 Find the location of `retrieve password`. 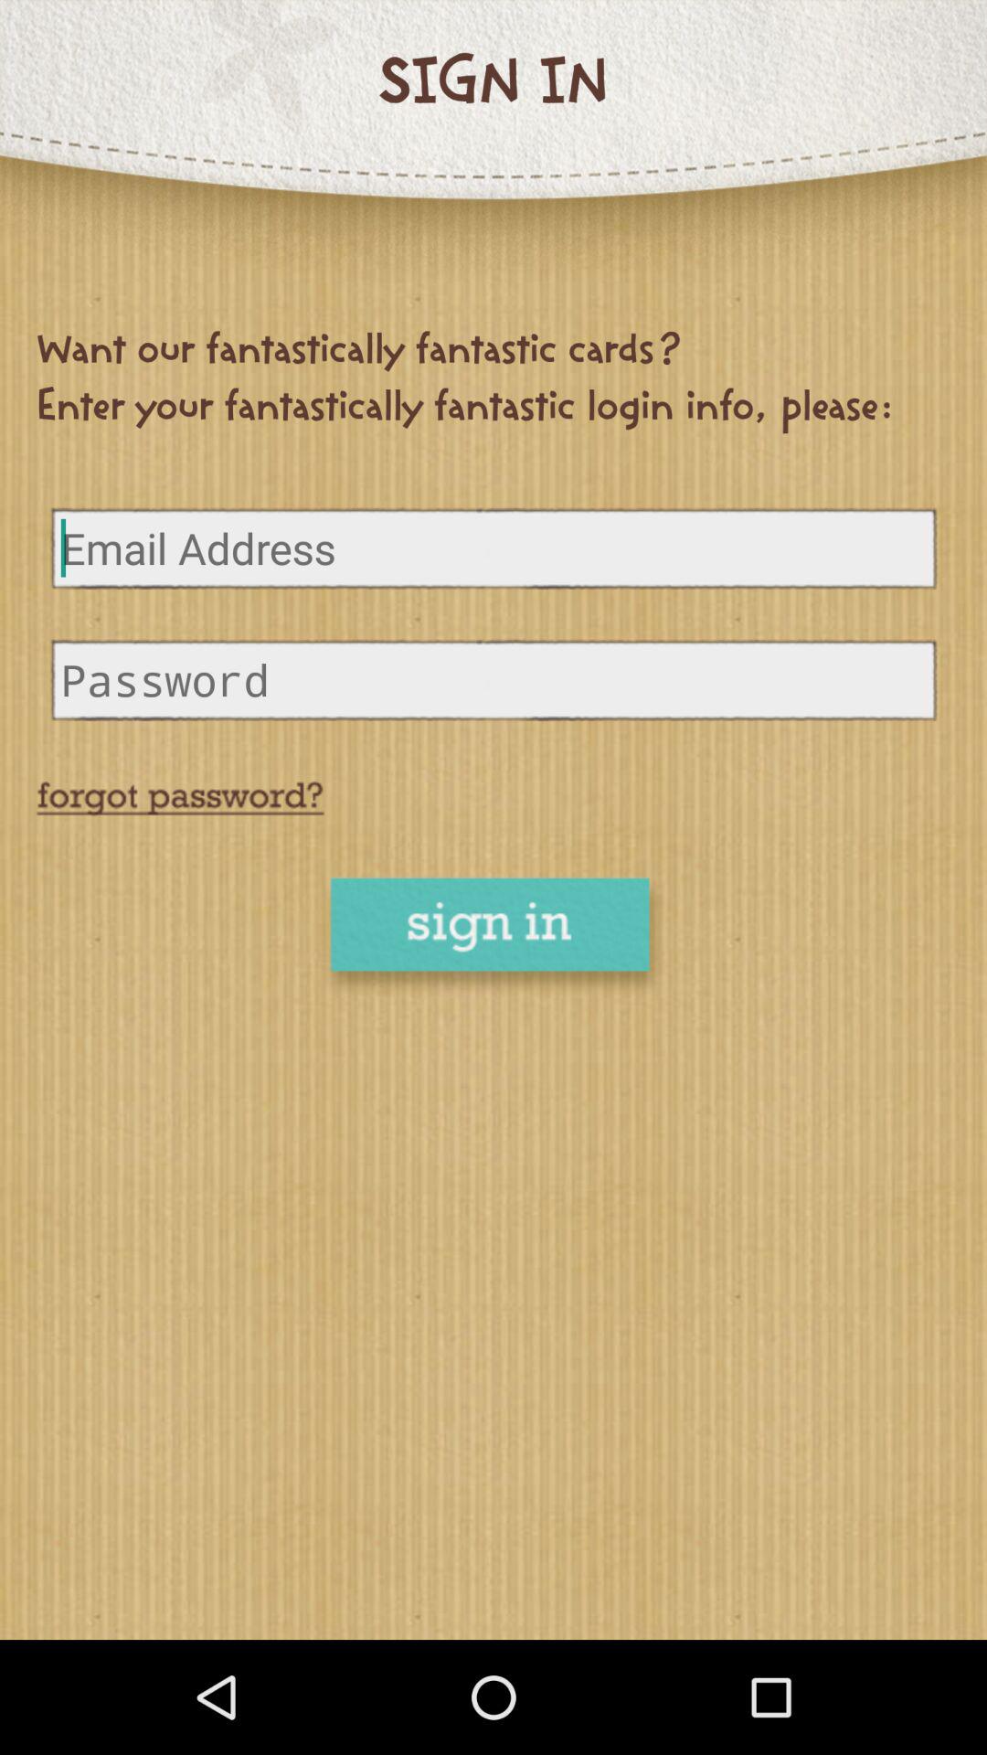

retrieve password is located at coordinates (179, 799).